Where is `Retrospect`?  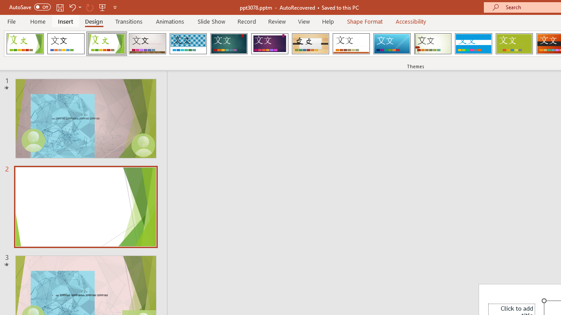 Retrospect is located at coordinates (351, 44).